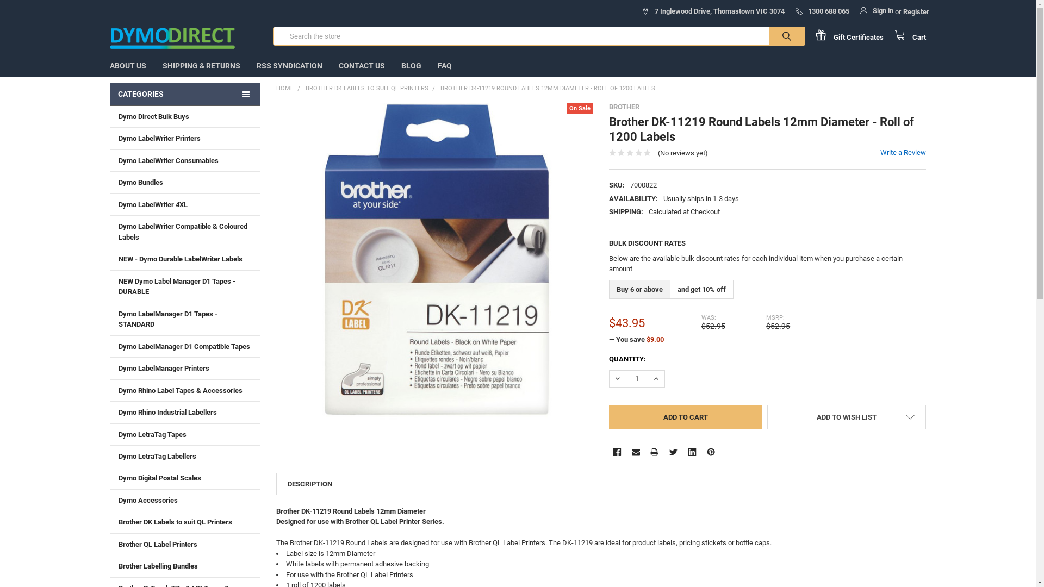 Image resolution: width=1044 pixels, height=587 pixels. What do you see at coordinates (367, 88) in the screenshot?
I see `BROTHER DK LABELS TO SUIT QL PRINTERS` at bounding box center [367, 88].